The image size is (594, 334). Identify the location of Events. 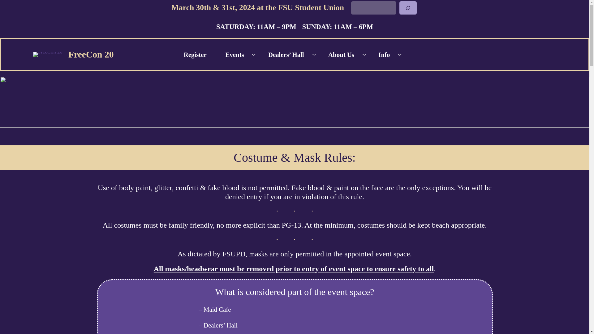
(235, 54).